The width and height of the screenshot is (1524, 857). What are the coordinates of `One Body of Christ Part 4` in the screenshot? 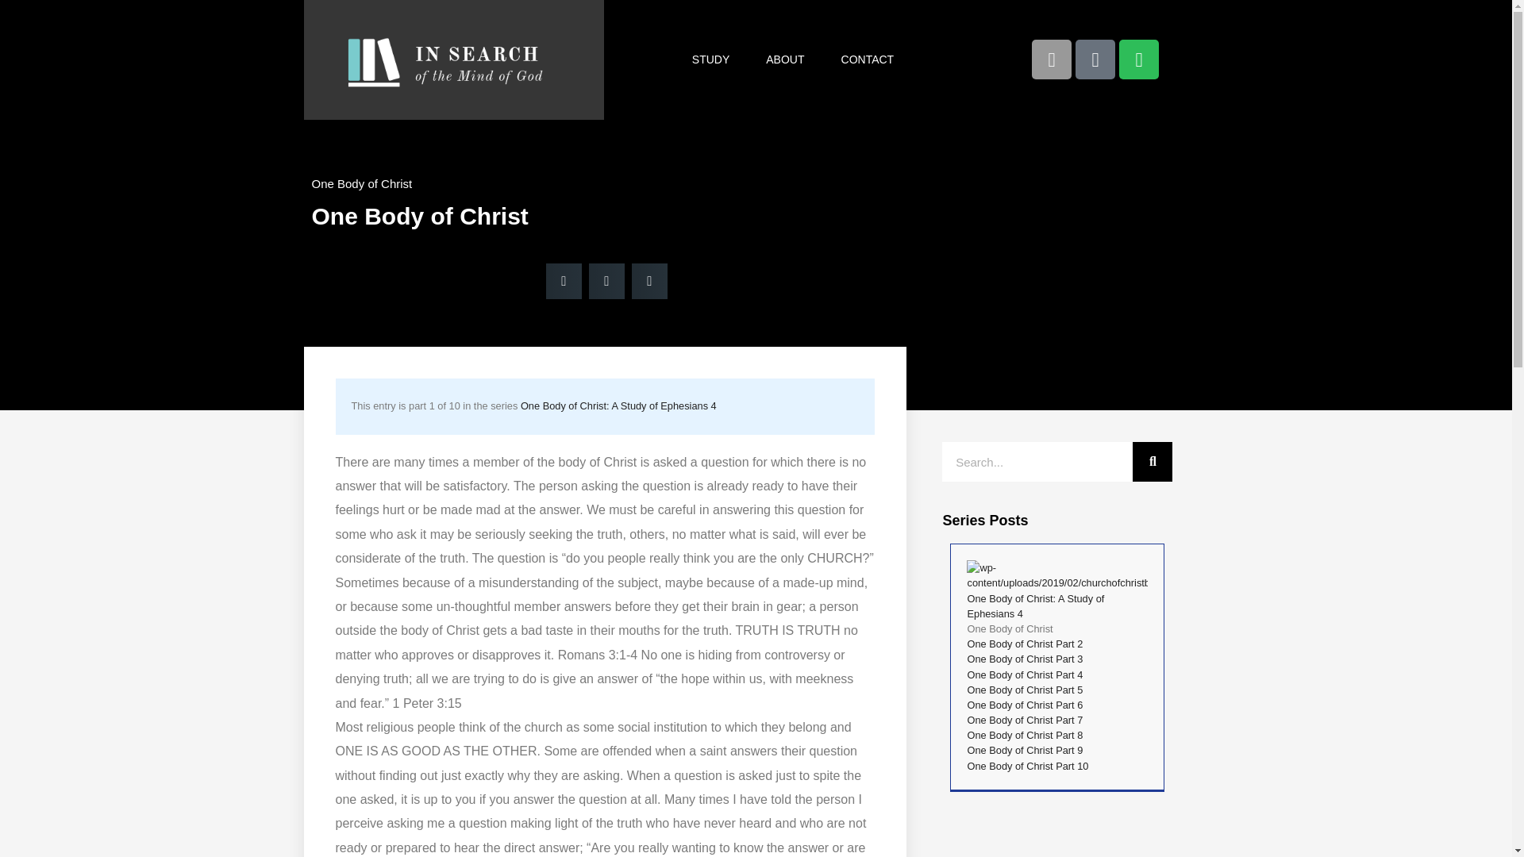 It's located at (1024, 674).